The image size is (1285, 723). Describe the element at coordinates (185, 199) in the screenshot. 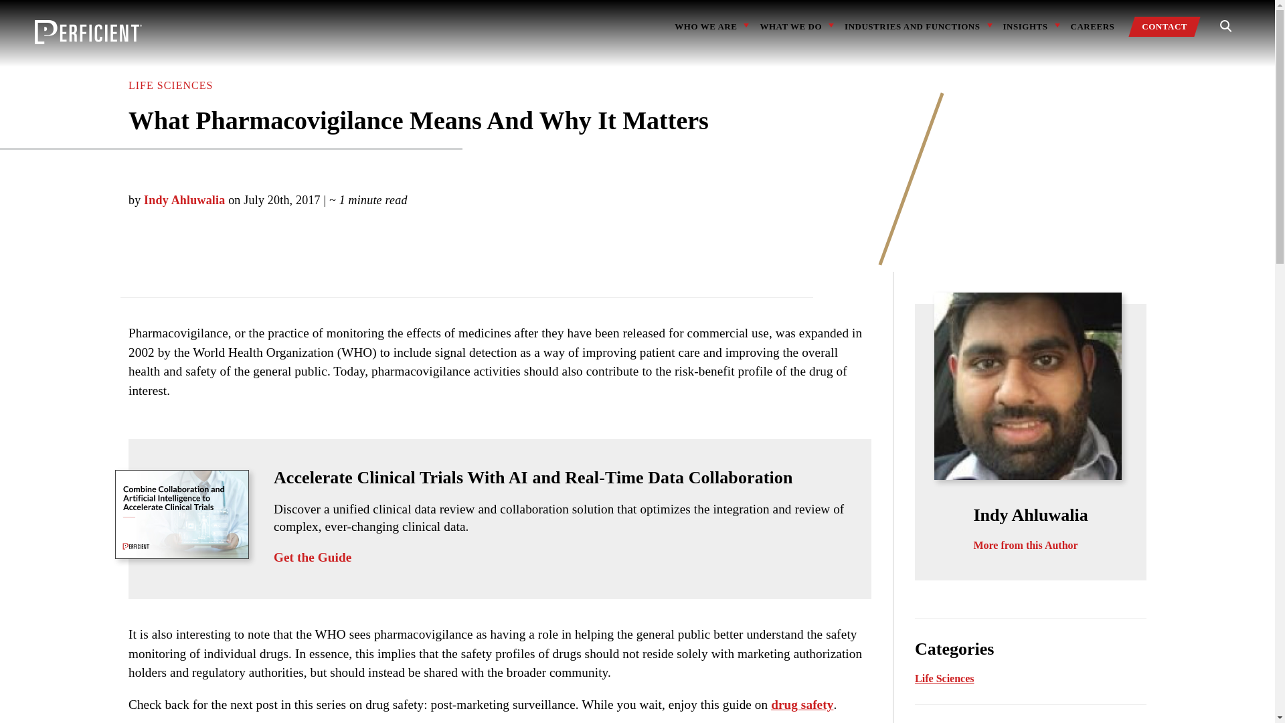

I see `Indy Ahluwalia` at that location.